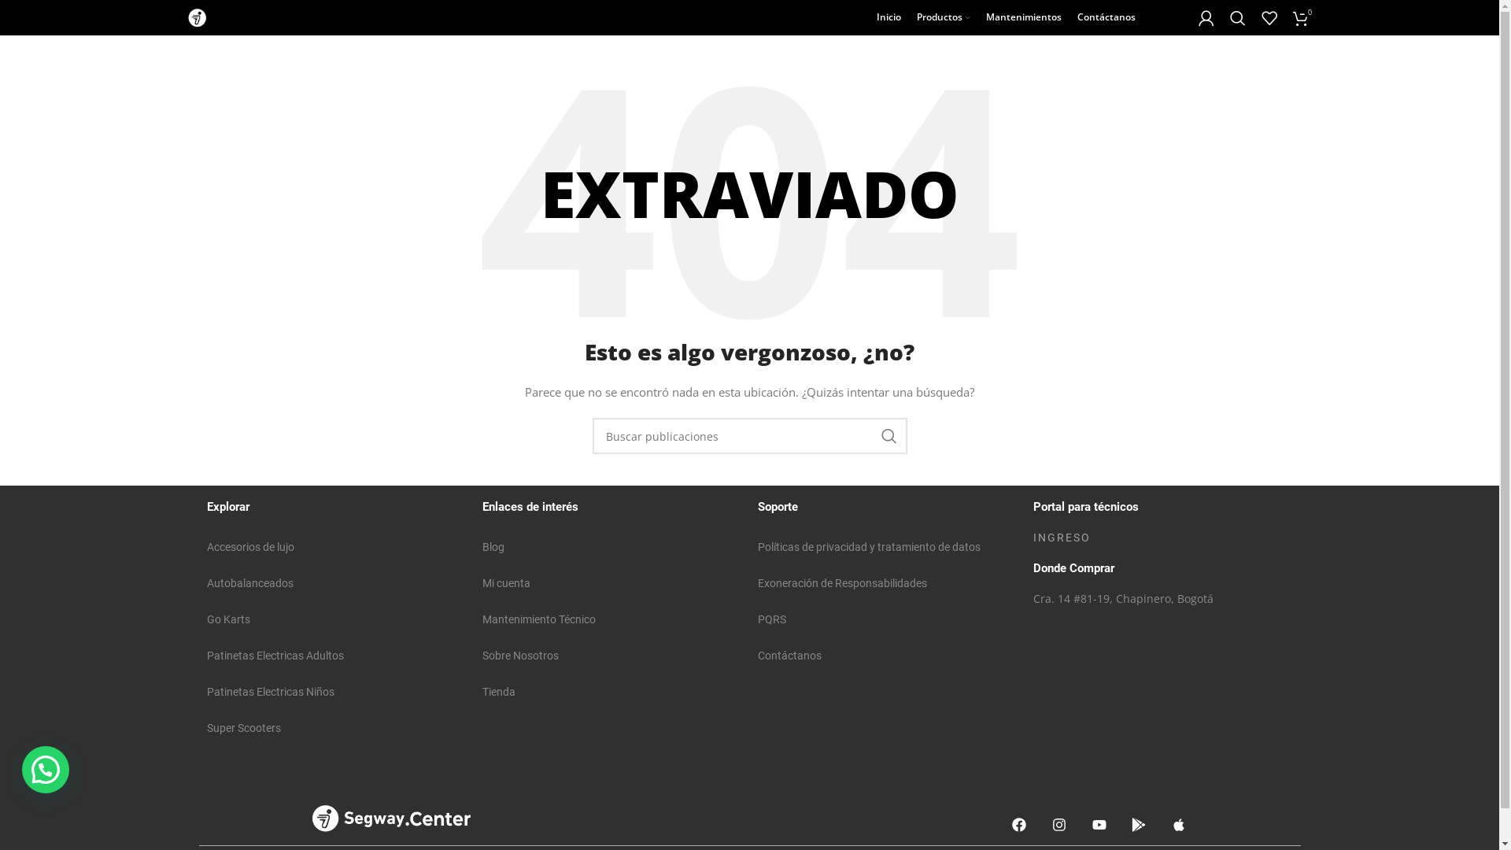 This screenshot has width=1511, height=850. Describe the element at coordinates (336, 583) in the screenshot. I see `Autobalanceados` at that location.